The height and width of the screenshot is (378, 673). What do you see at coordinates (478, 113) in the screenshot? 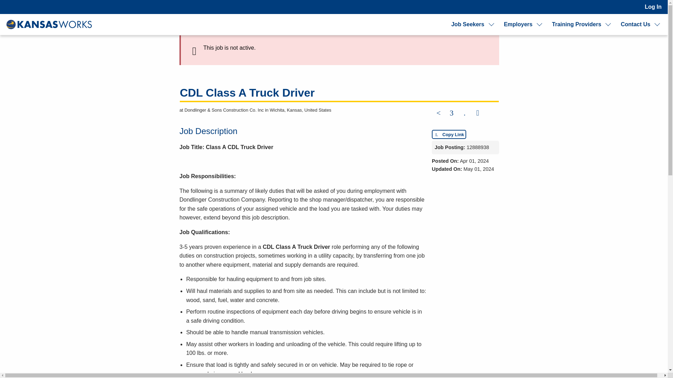
I see `Email this Job` at bounding box center [478, 113].